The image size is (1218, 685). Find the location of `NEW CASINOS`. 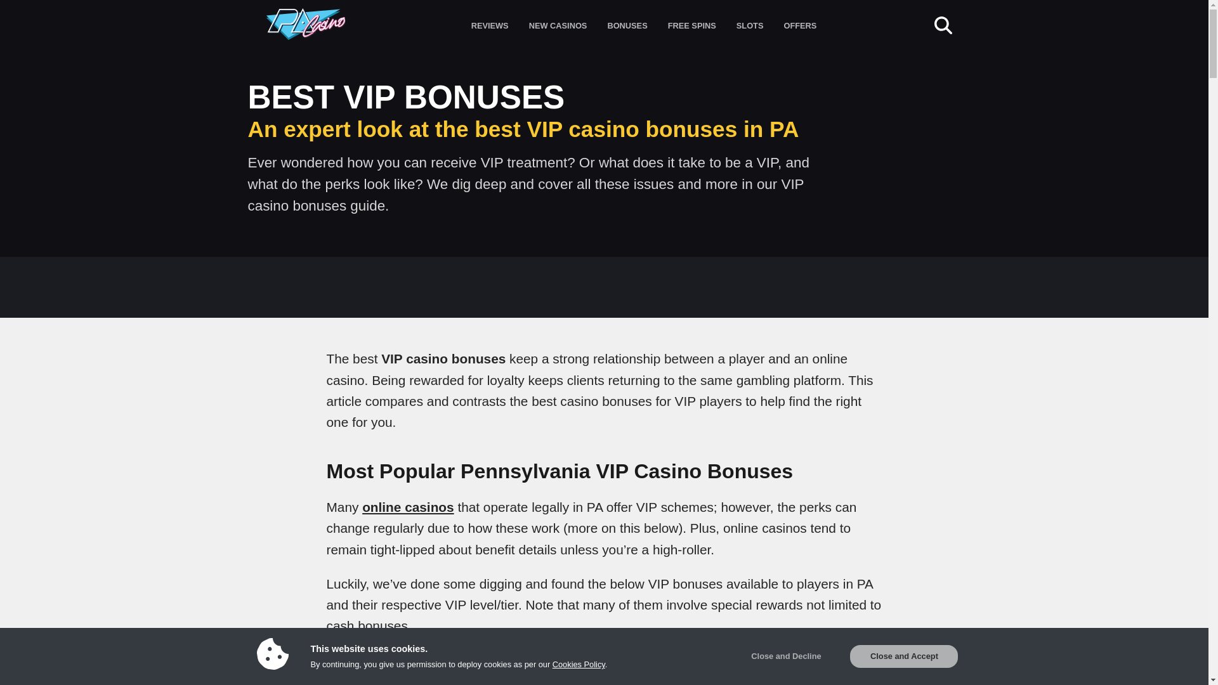

NEW CASINOS is located at coordinates (558, 24).